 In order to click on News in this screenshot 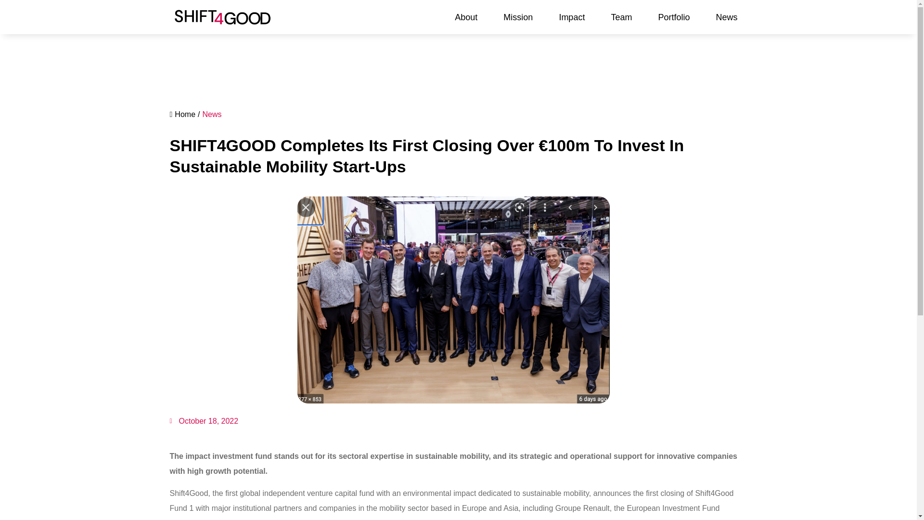, I will do `click(212, 114)`.